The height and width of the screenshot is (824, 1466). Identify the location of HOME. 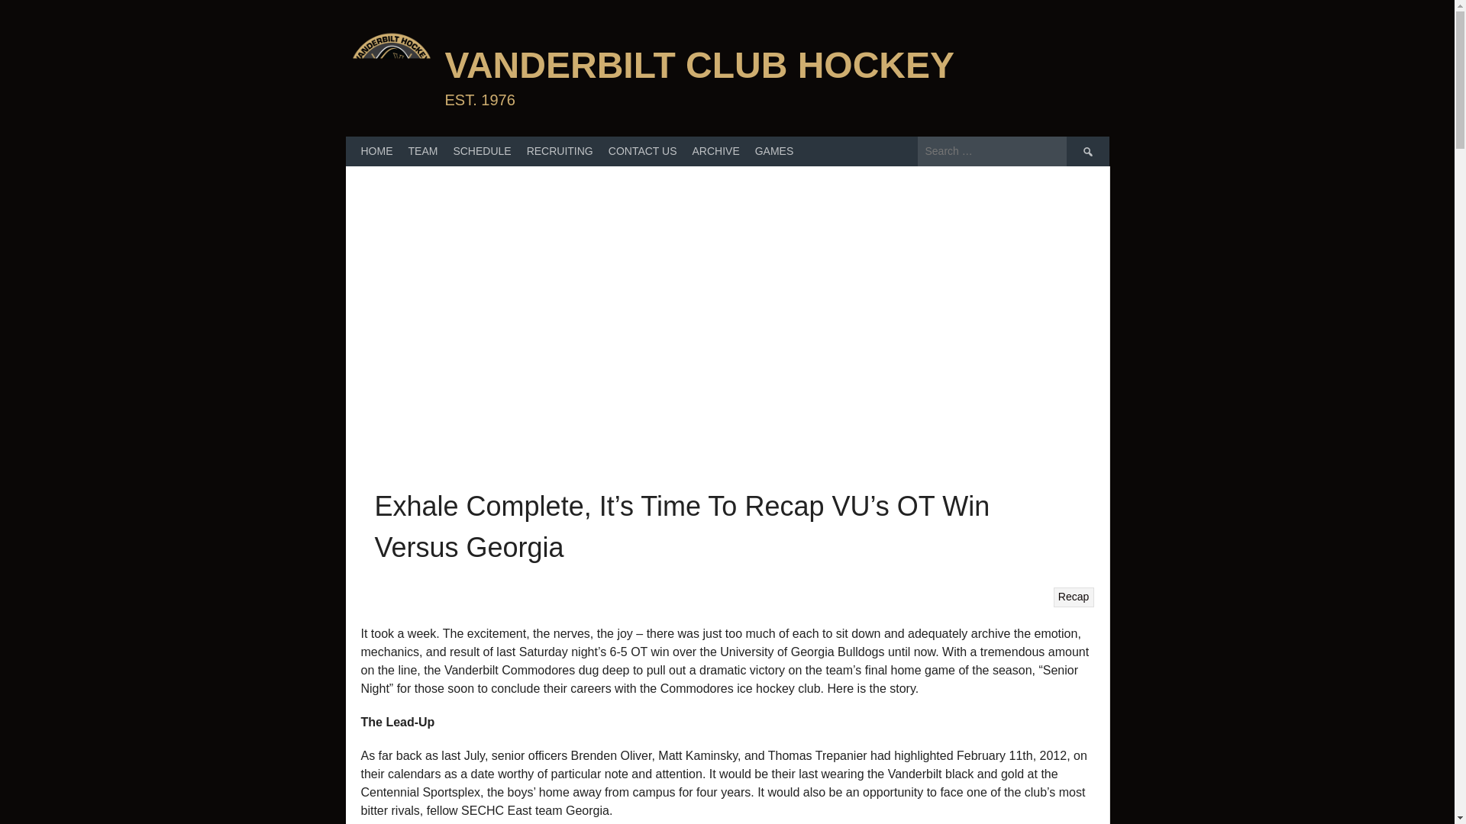
(376, 151).